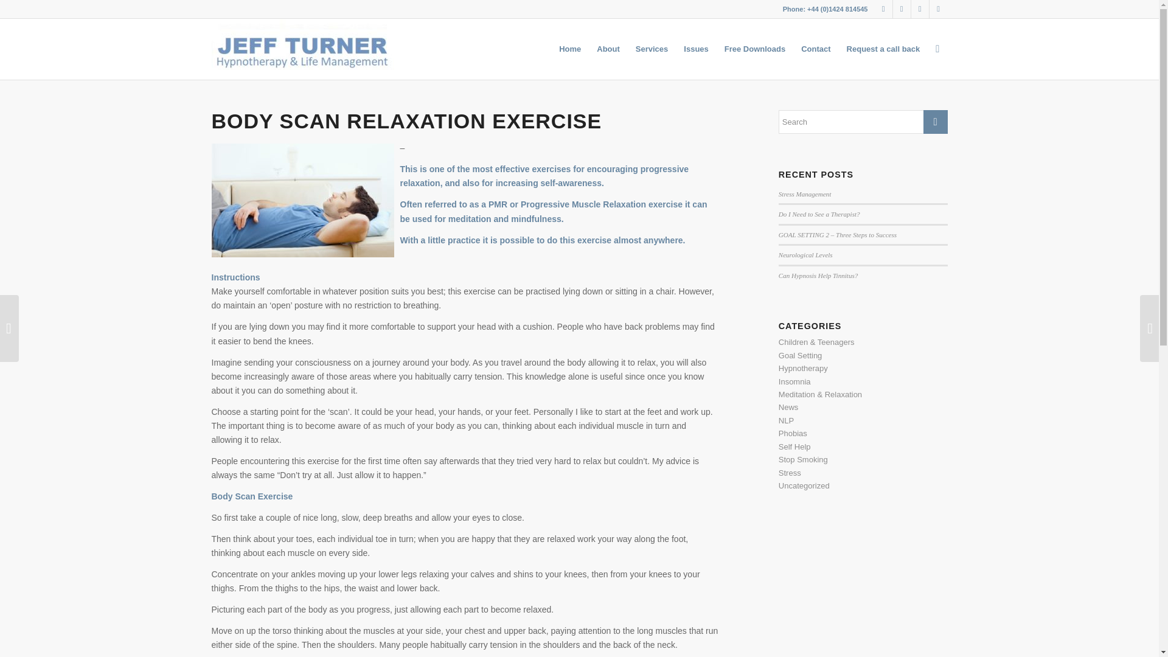  Describe the element at coordinates (790, 473) in the screenshot. I see `Stress` at that location.